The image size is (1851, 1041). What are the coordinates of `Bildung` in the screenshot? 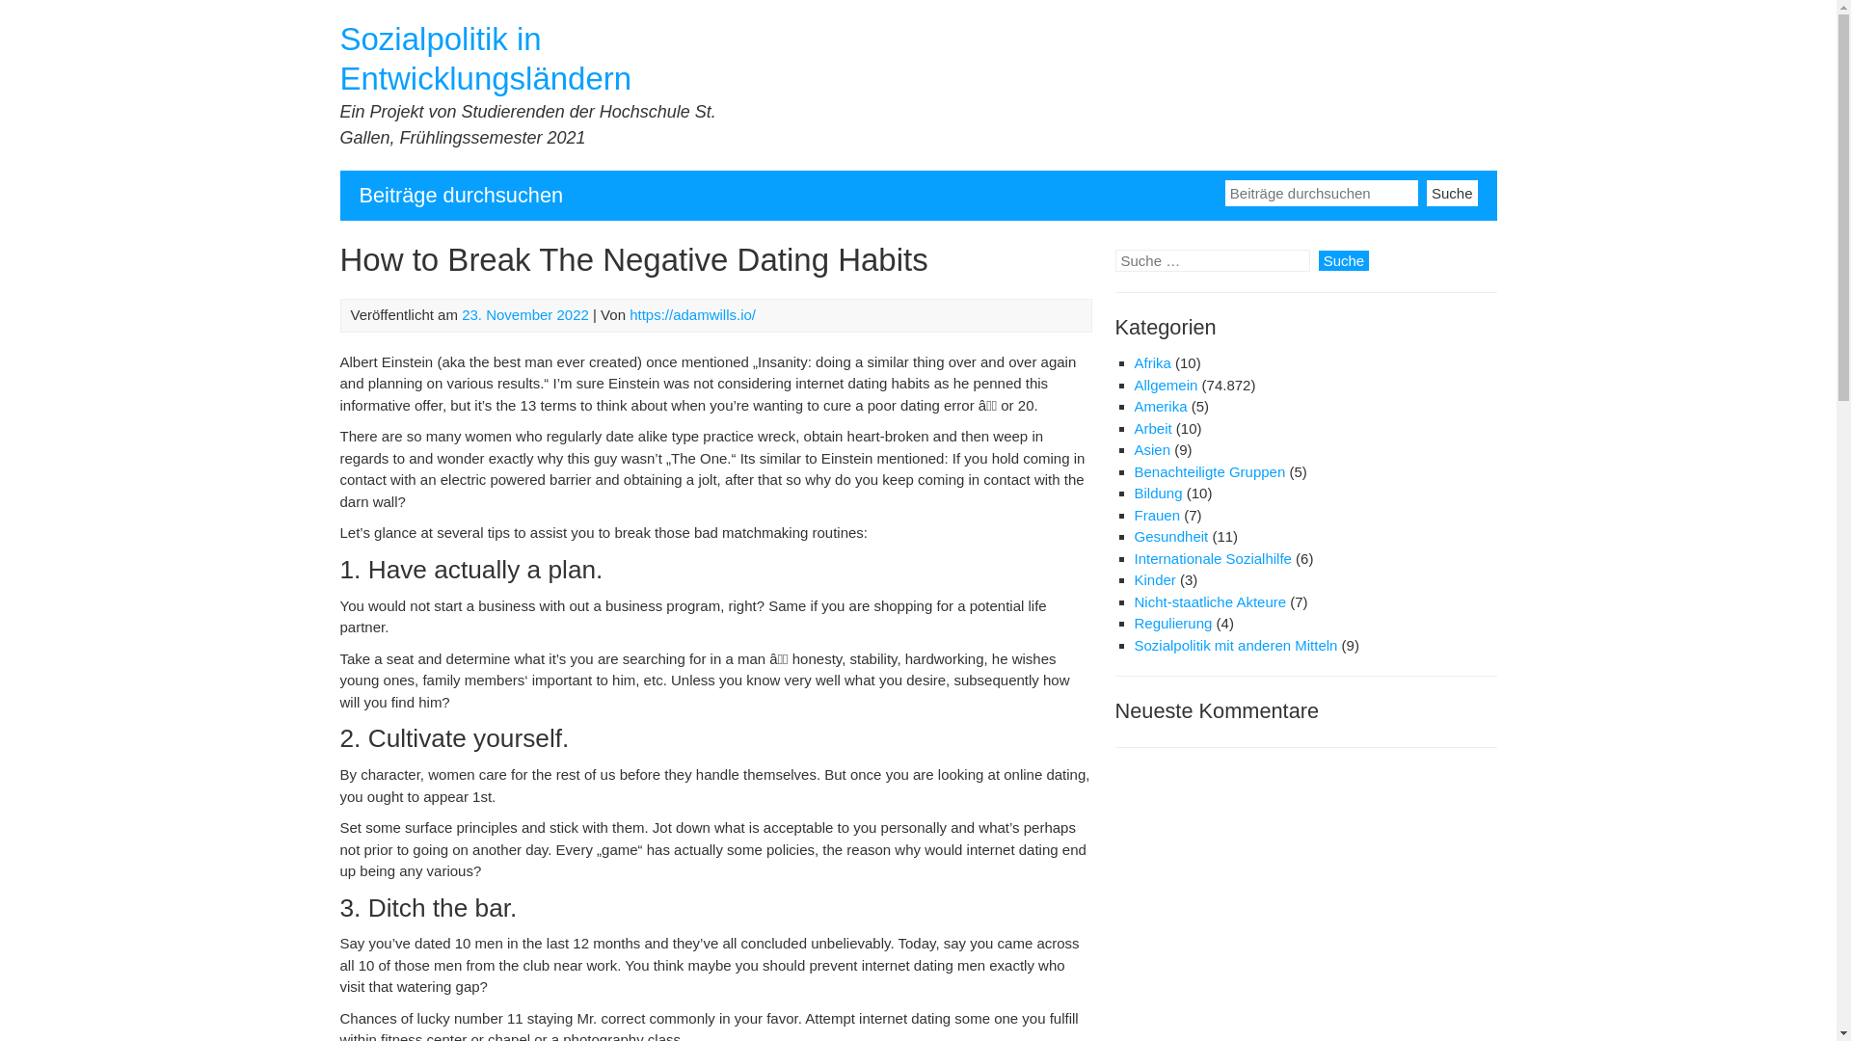 It's located at (1157, 493).